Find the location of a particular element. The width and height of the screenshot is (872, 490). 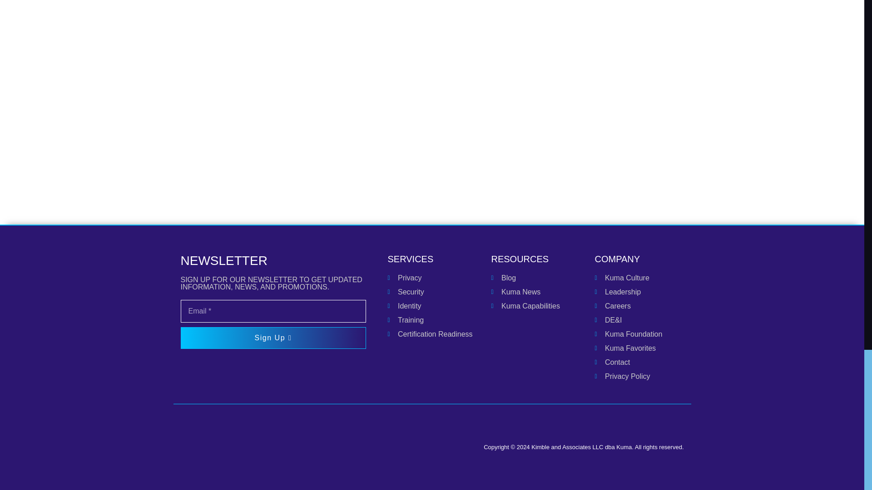

RESOURCES is located at coordinates (273, 324).